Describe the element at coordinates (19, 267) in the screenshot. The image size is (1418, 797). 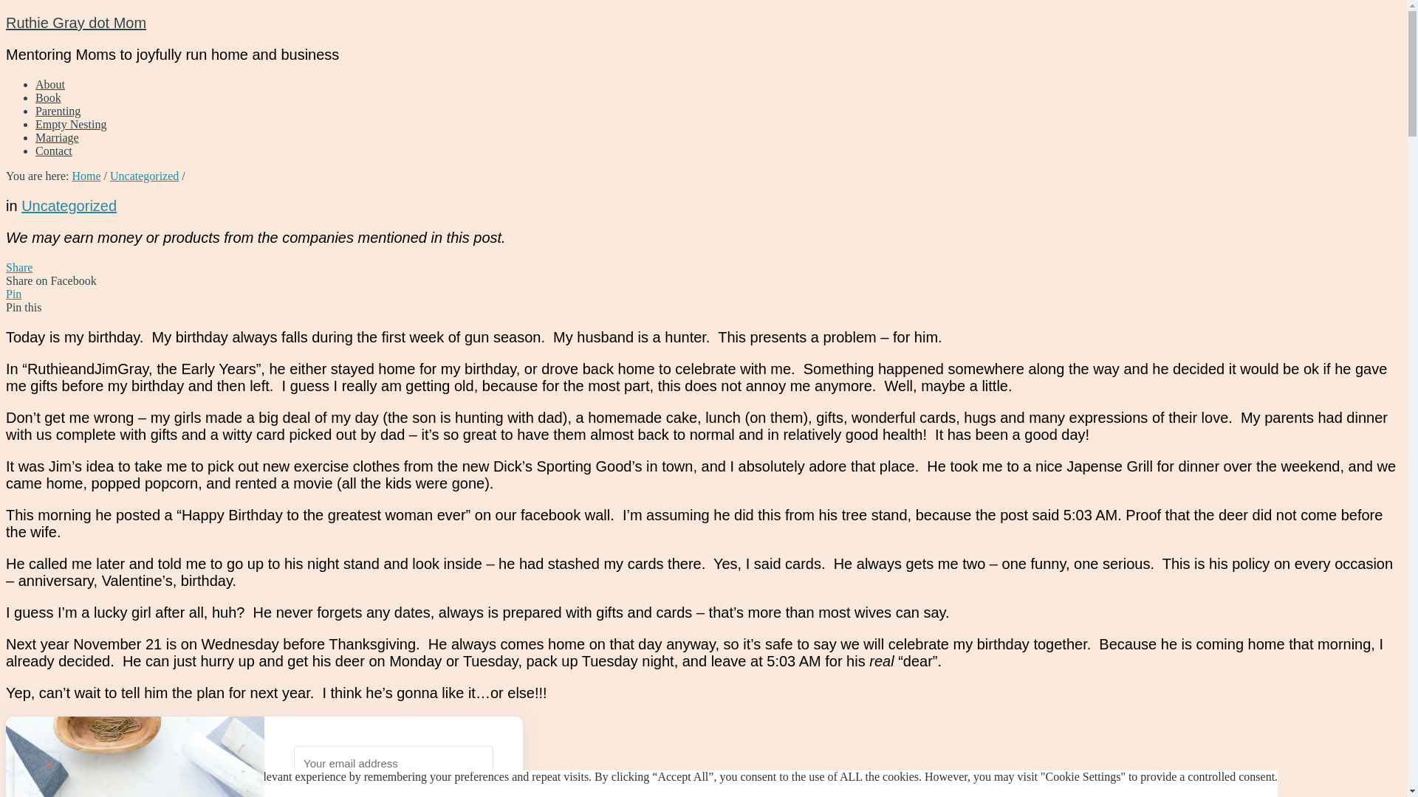
I see `Share` at that location.